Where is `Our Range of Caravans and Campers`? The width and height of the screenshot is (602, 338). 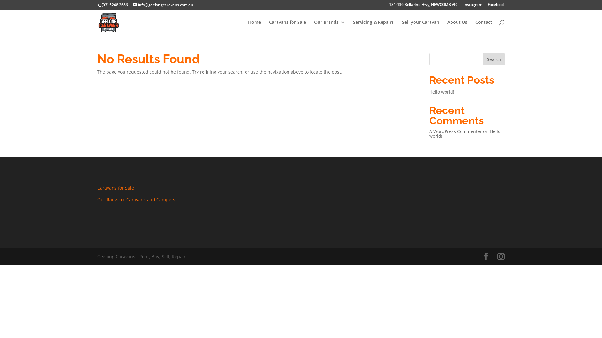 Our Range of Caravans and Campers is located at coordinates (136, 200).